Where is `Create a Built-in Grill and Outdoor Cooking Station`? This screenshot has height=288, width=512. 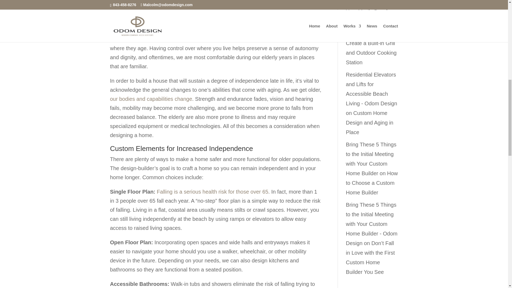
Create a Built-in Grill and Outdoor Cooking Station is located at coordinates (371, 53).